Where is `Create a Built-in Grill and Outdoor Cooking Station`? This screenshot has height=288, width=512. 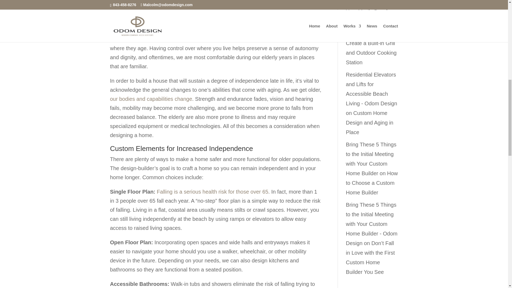
Create a Built-in Grill and Outdoor Cooking Station is located at coordinates (371, 53).